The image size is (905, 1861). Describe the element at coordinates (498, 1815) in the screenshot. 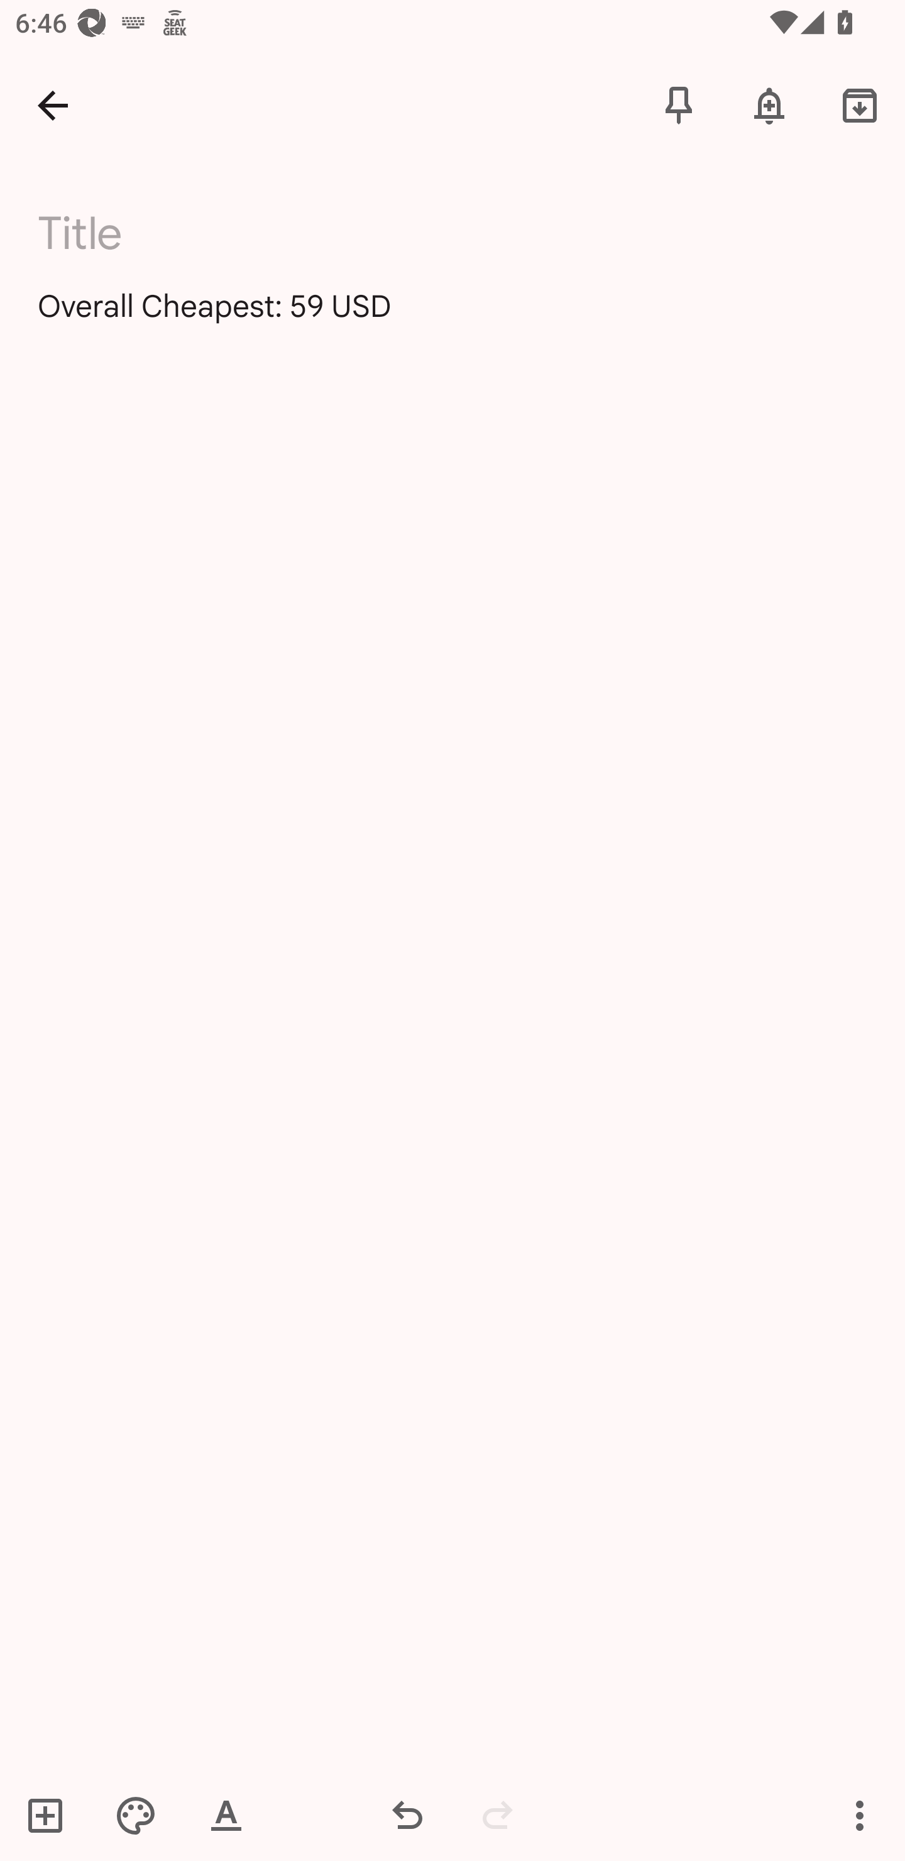

I see `Redo` at that location.